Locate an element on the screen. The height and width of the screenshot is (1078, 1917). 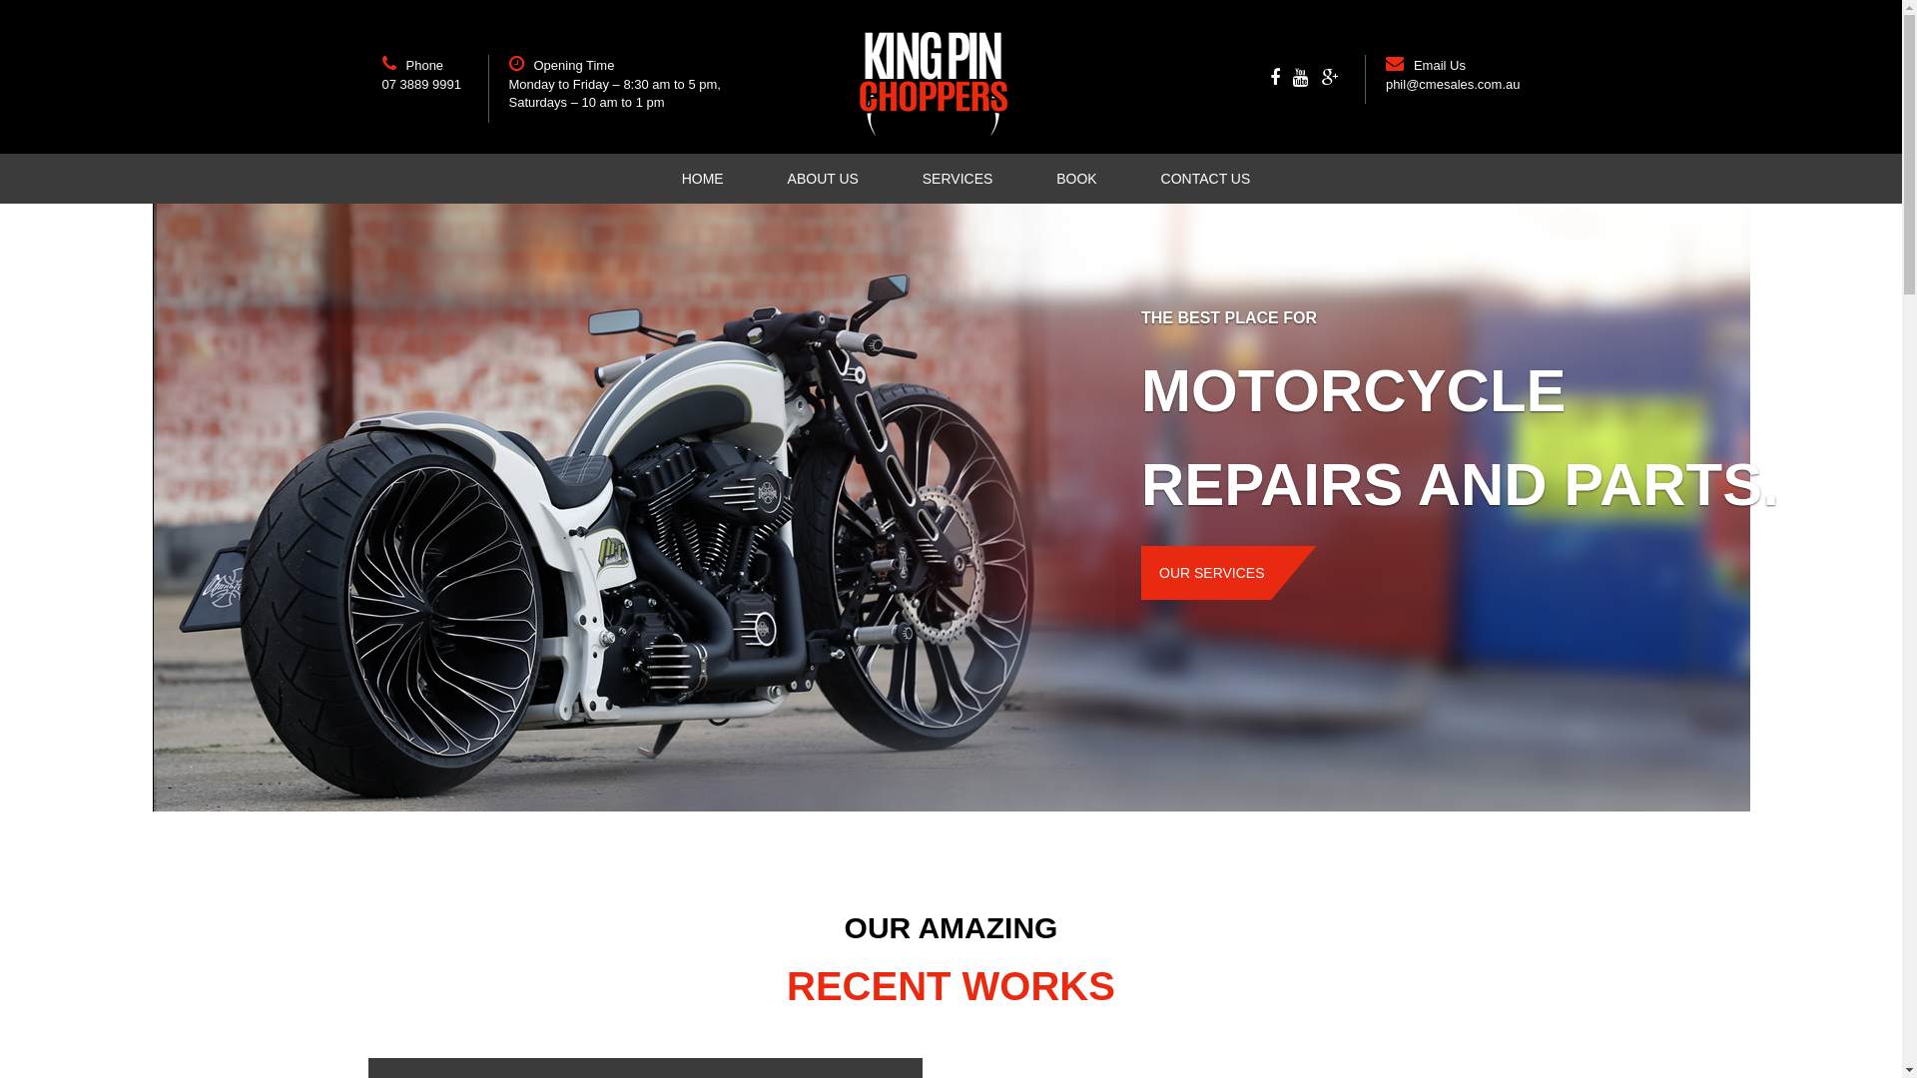
HOME is located at coordinates (703, 179).